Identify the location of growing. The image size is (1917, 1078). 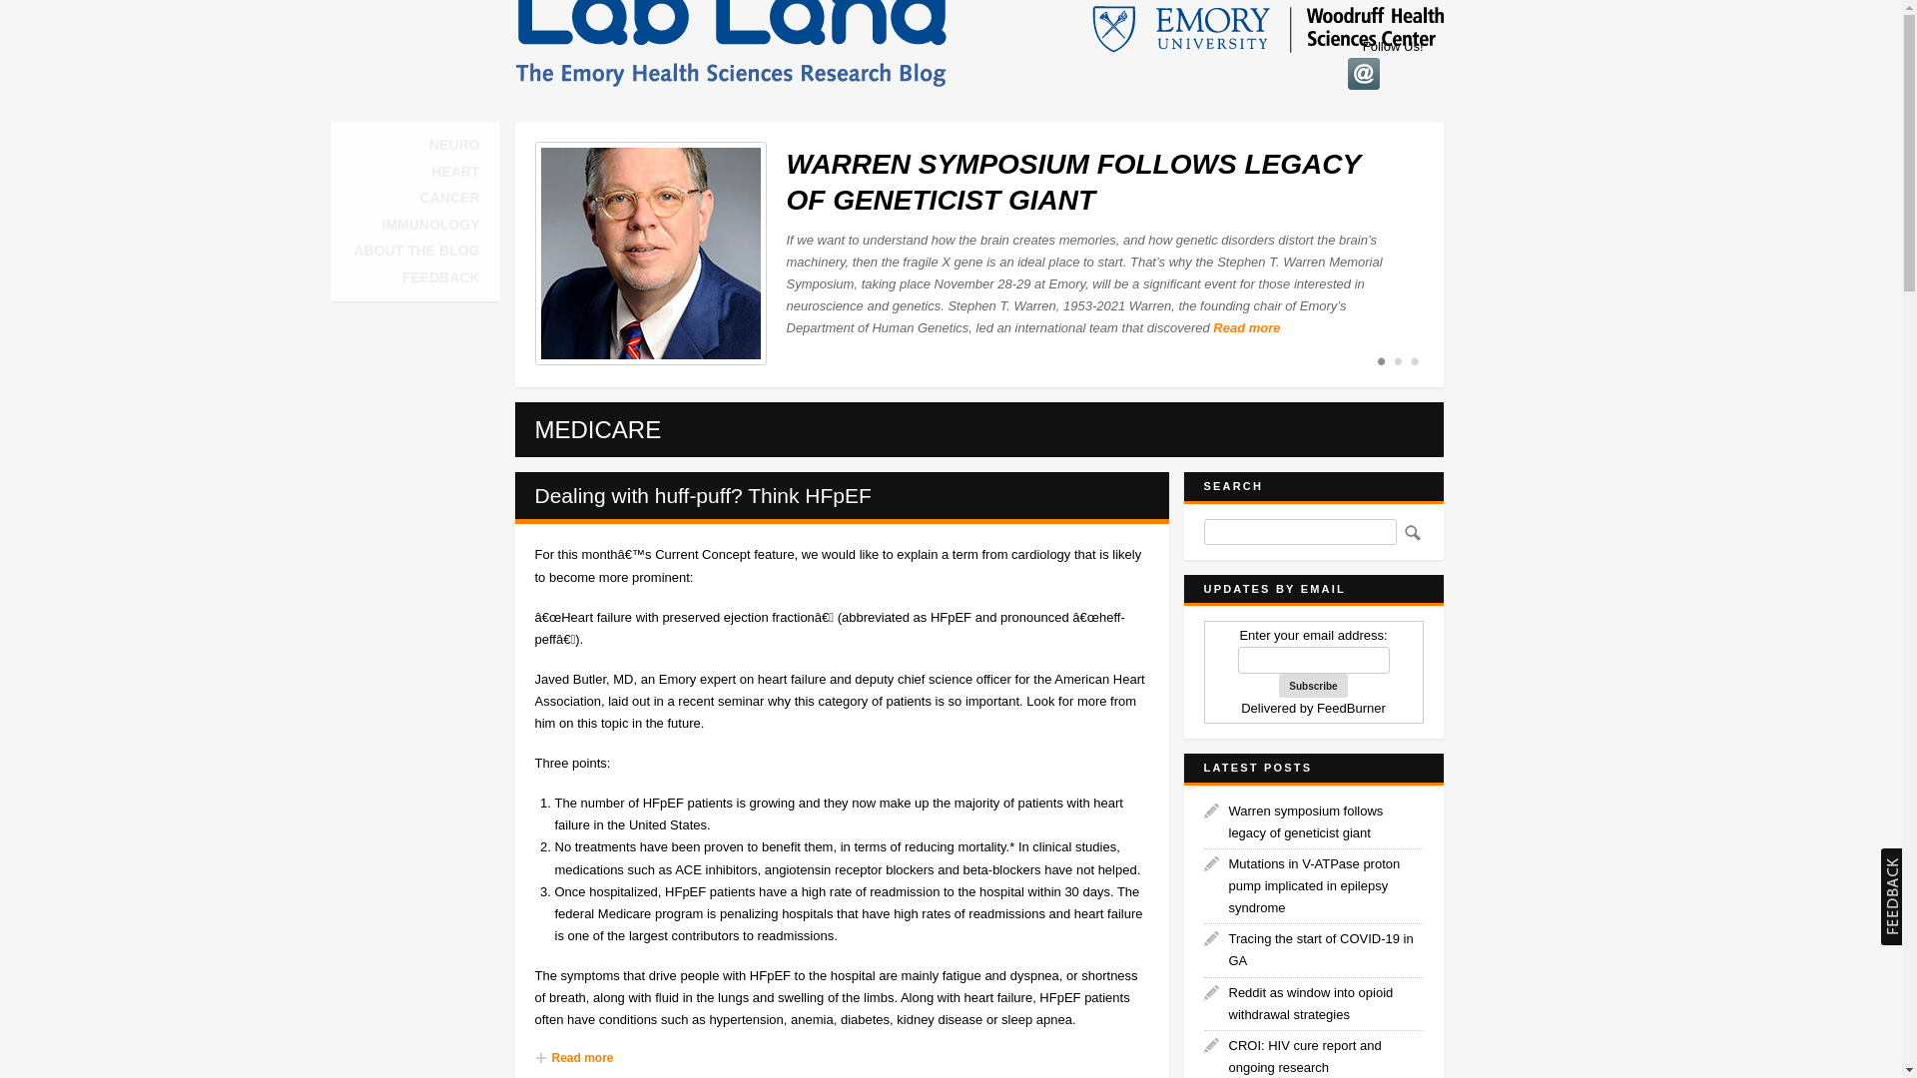
(772, 803).